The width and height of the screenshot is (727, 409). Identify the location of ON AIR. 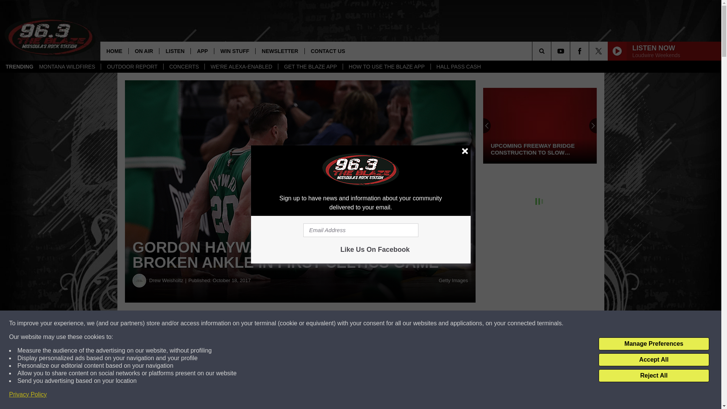
(144, 51).